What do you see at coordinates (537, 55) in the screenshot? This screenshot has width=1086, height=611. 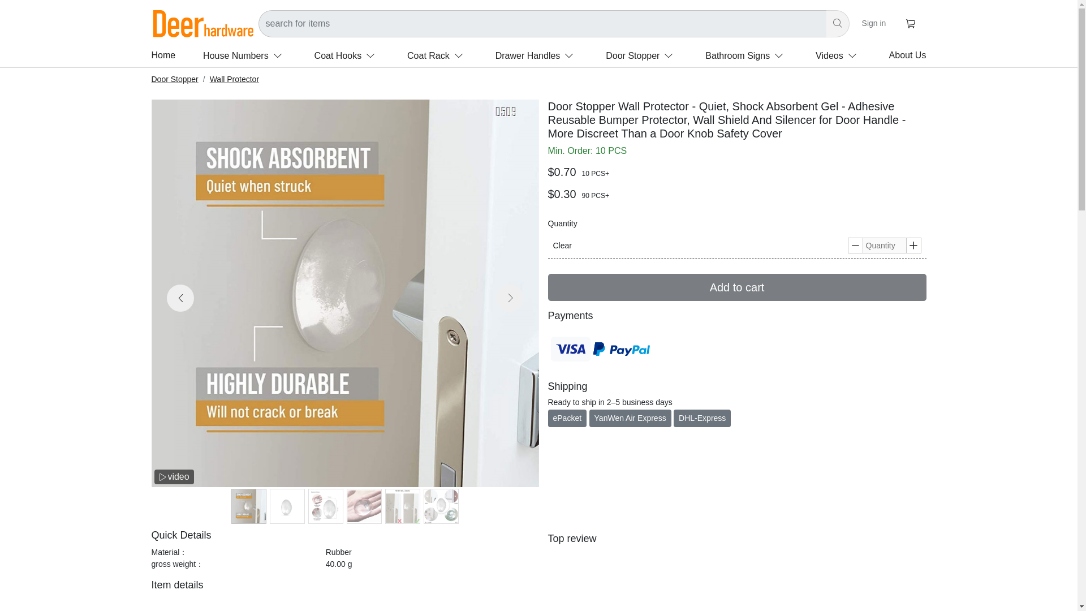 I see `Drawer Handles` at bounding box center [537, 55].